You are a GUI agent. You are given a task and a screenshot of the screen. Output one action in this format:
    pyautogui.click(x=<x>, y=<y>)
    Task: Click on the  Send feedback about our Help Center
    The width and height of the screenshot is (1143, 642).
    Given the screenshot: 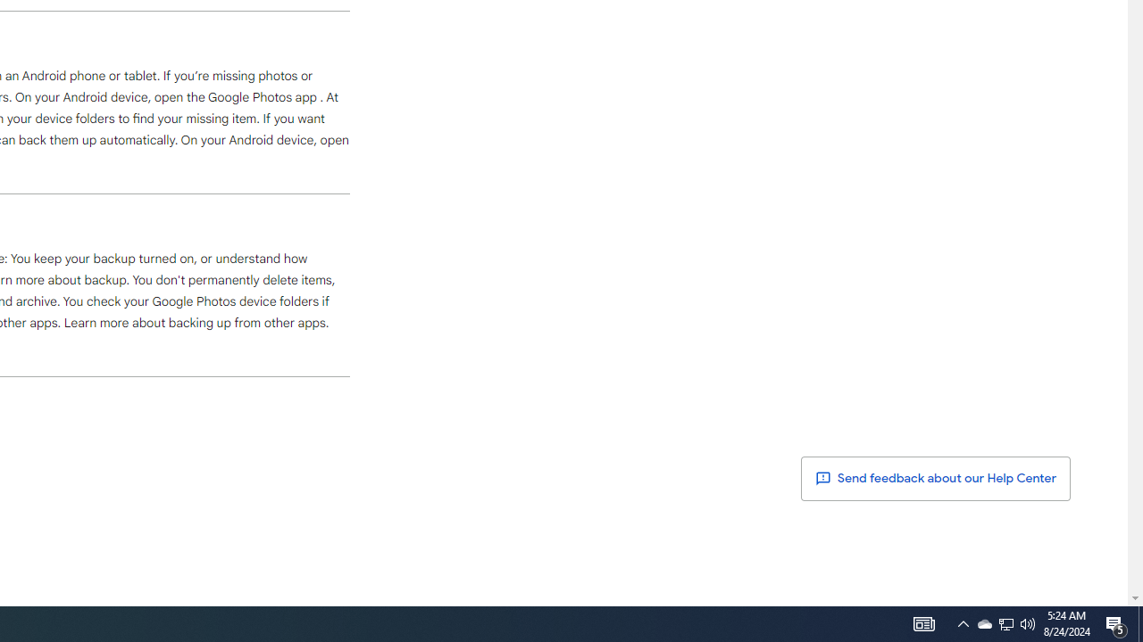 What is the action you would take?
    pyautogui.click(x=936, y=478)
    